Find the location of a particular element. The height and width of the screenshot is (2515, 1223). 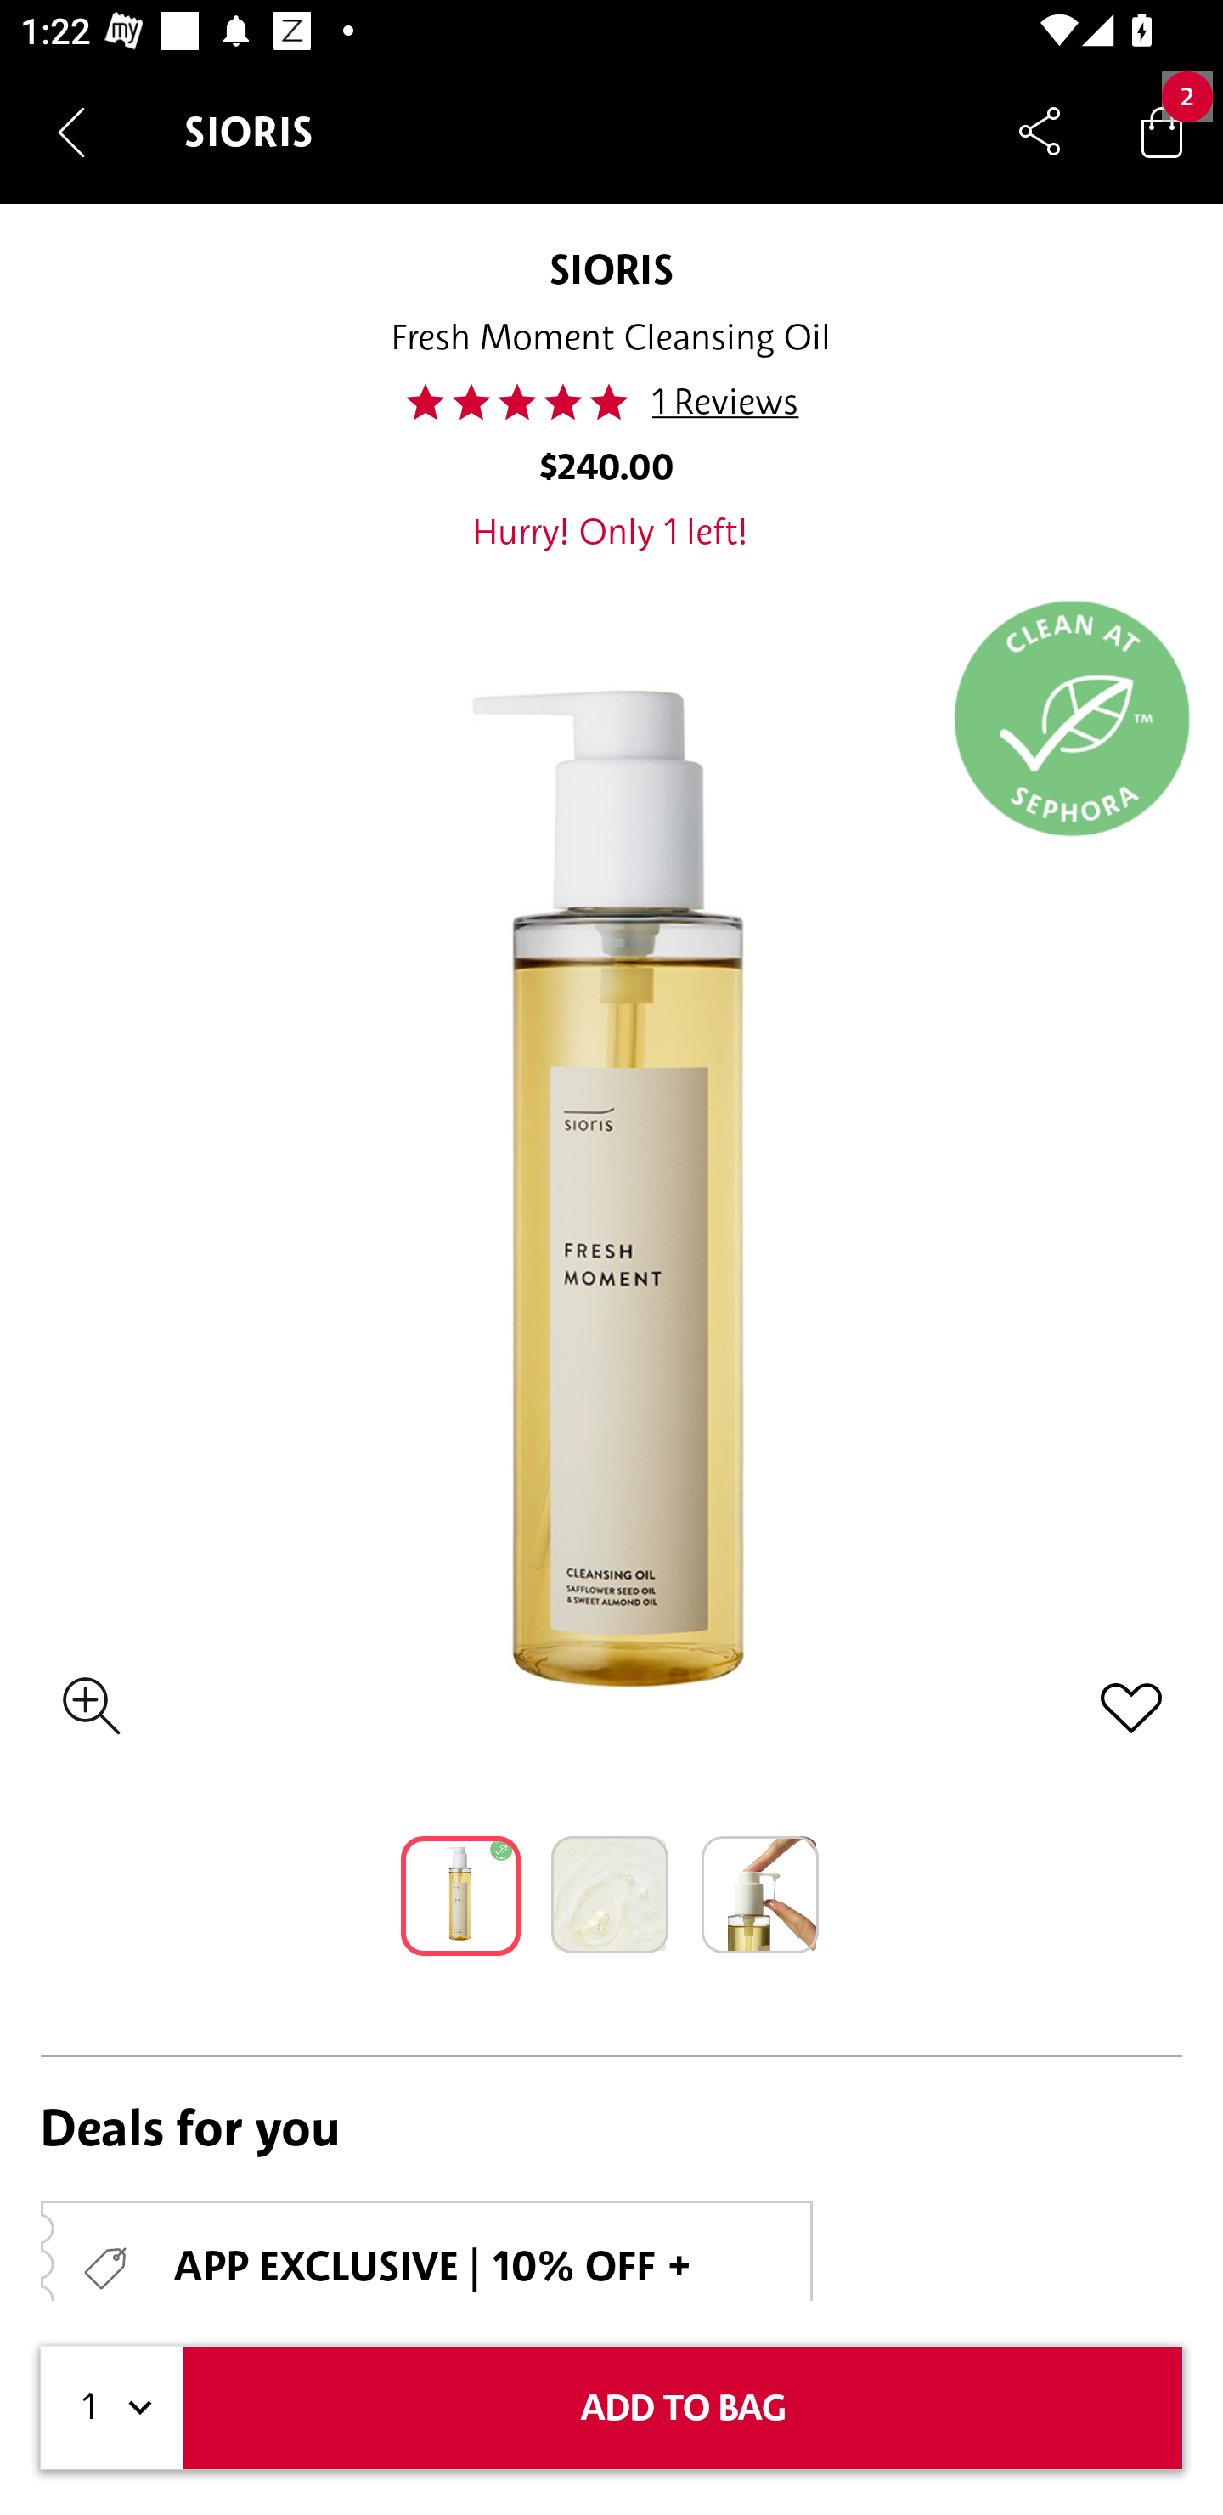

Navigate up is located at coordinates (71, 132).